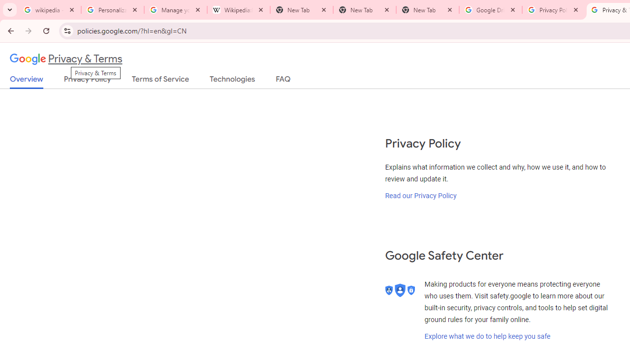 This screenshot has height=354, width=630. What do you see at coordinates (491, 10) in the screenshot?
I see `Google Drive: Sign-in` at bounding box center [491, 10].